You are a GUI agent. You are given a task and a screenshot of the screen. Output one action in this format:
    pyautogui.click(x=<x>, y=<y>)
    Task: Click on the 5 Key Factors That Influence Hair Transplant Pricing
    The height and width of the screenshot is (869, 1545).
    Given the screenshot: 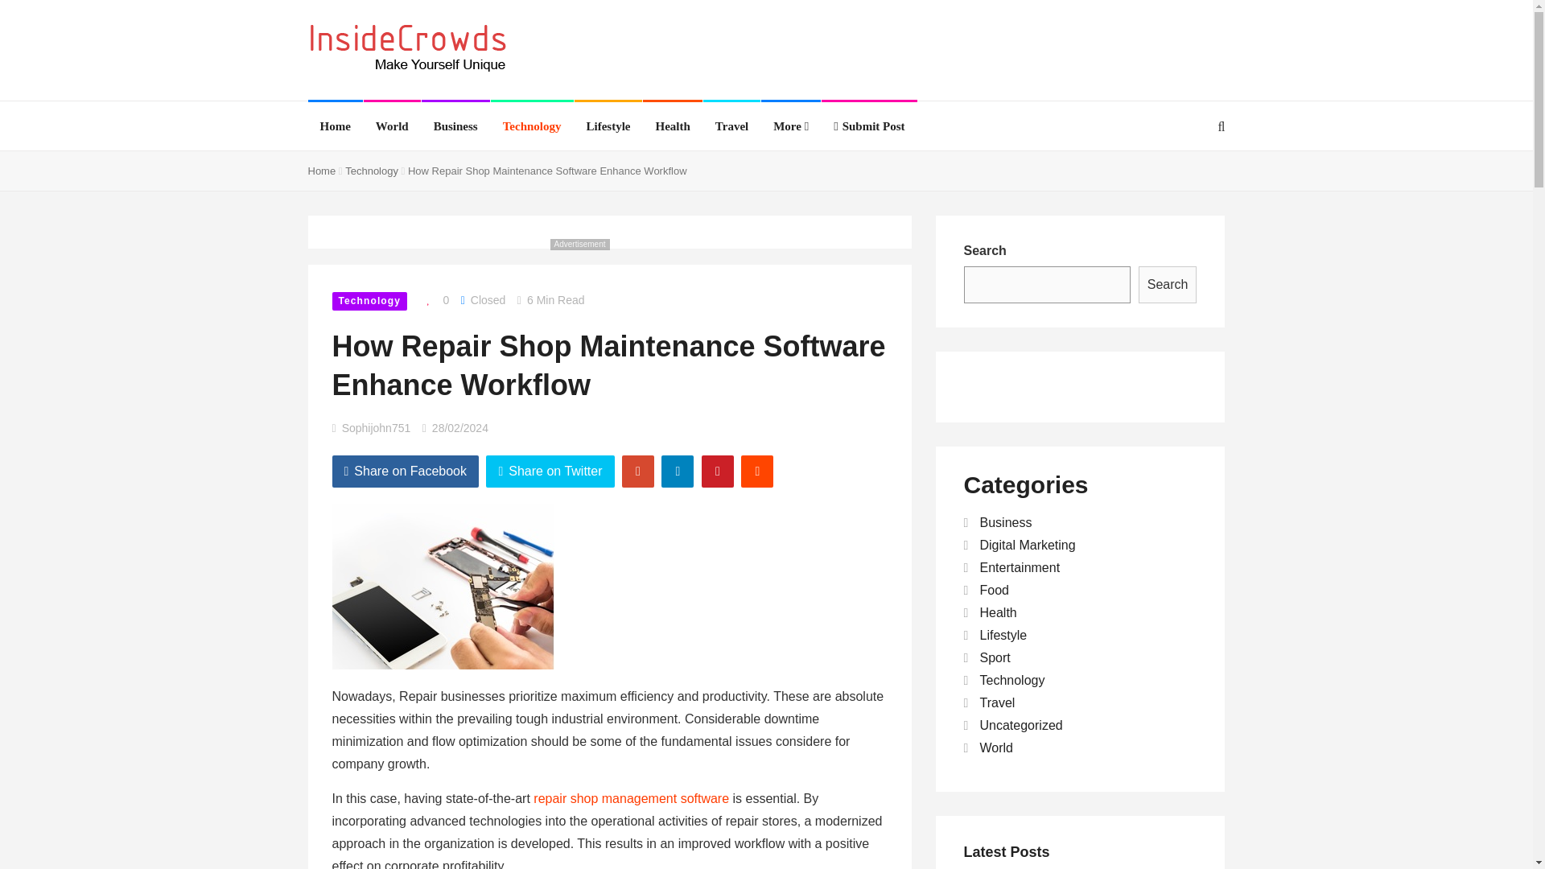 What is the action you would take?
    pyautogui.click(x=15, y=304)
    